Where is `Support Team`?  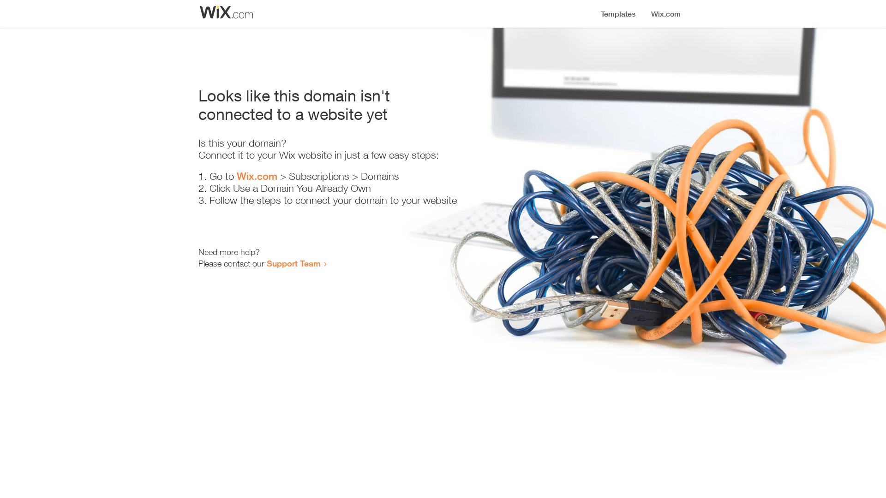
Support Team is located at coordinates (293, 263).